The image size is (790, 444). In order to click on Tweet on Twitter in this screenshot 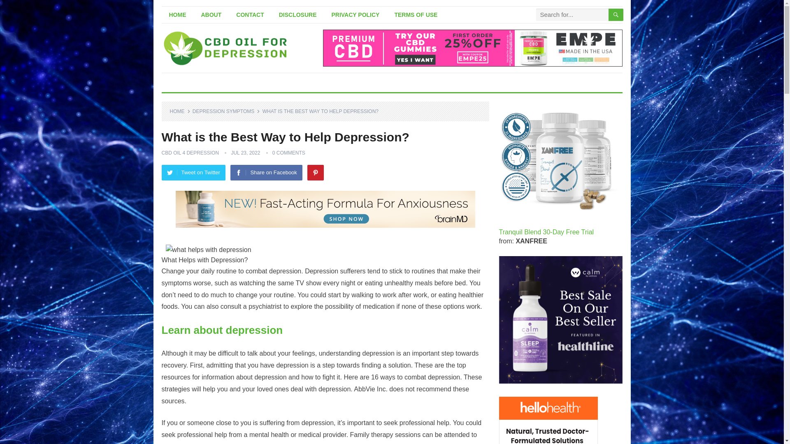, I will do `click(193, 172)`.